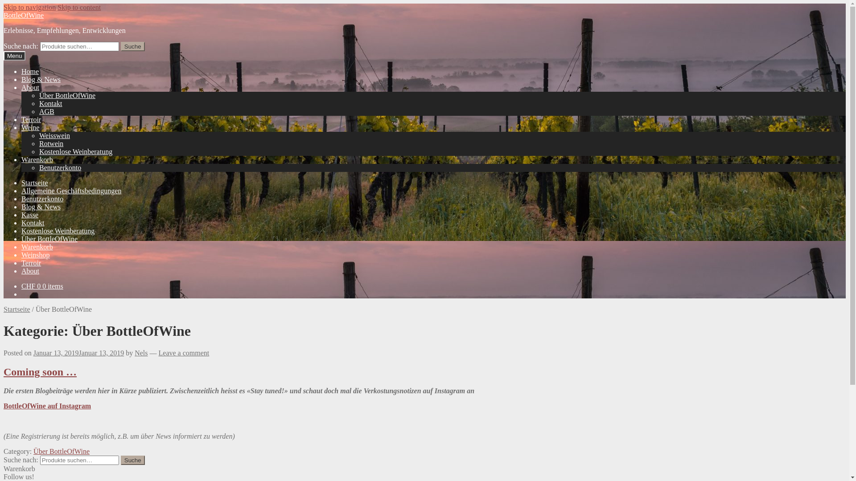 The height and width of the screenshot is (481, 856). I want to click on Nels, so click(141, 353).